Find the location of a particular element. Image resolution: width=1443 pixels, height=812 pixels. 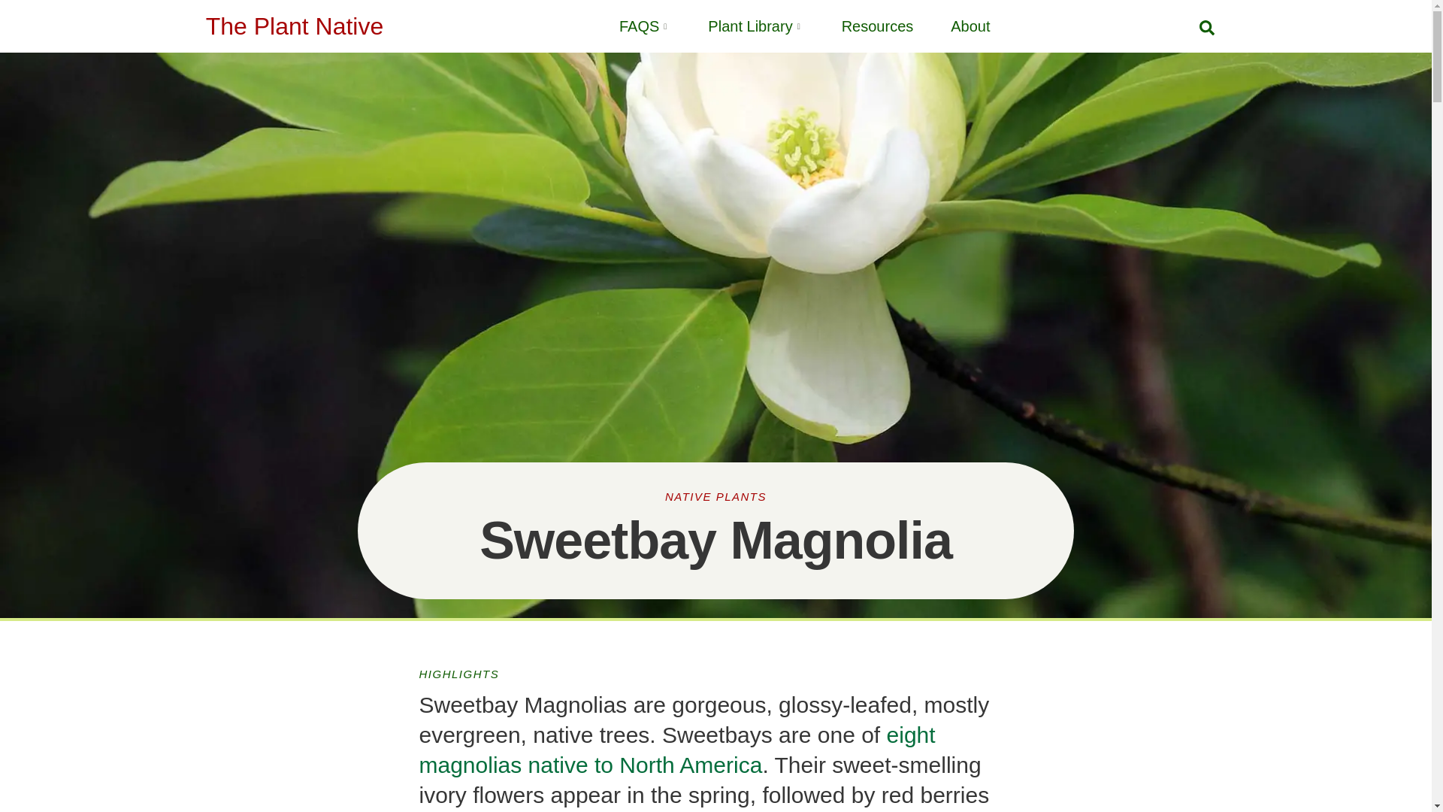

The Plant Native is located at coordinates (295, 26).